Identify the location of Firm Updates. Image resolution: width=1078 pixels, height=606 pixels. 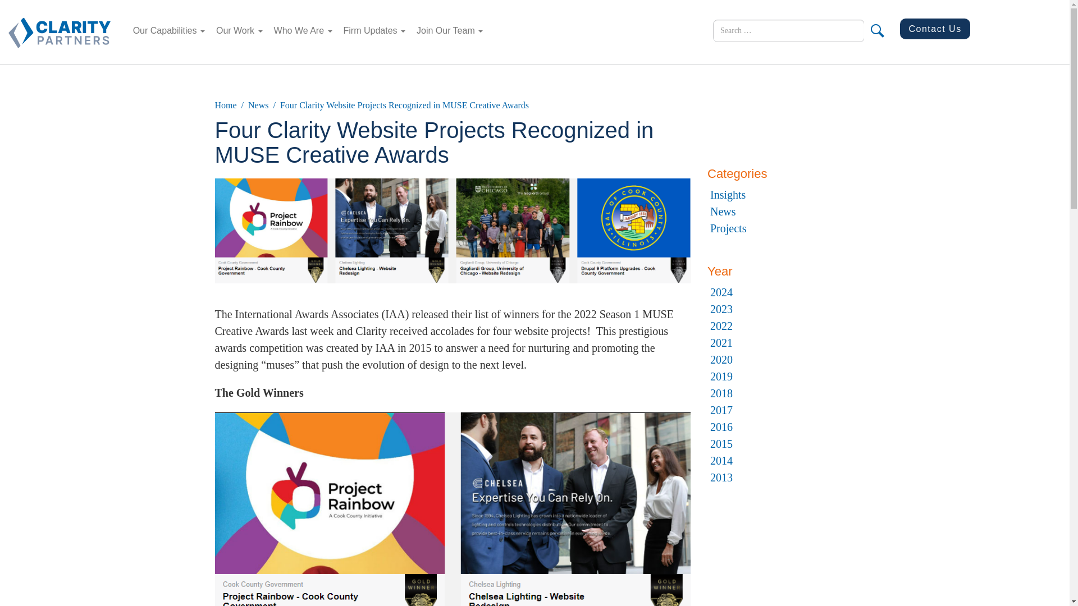
(374, 30).